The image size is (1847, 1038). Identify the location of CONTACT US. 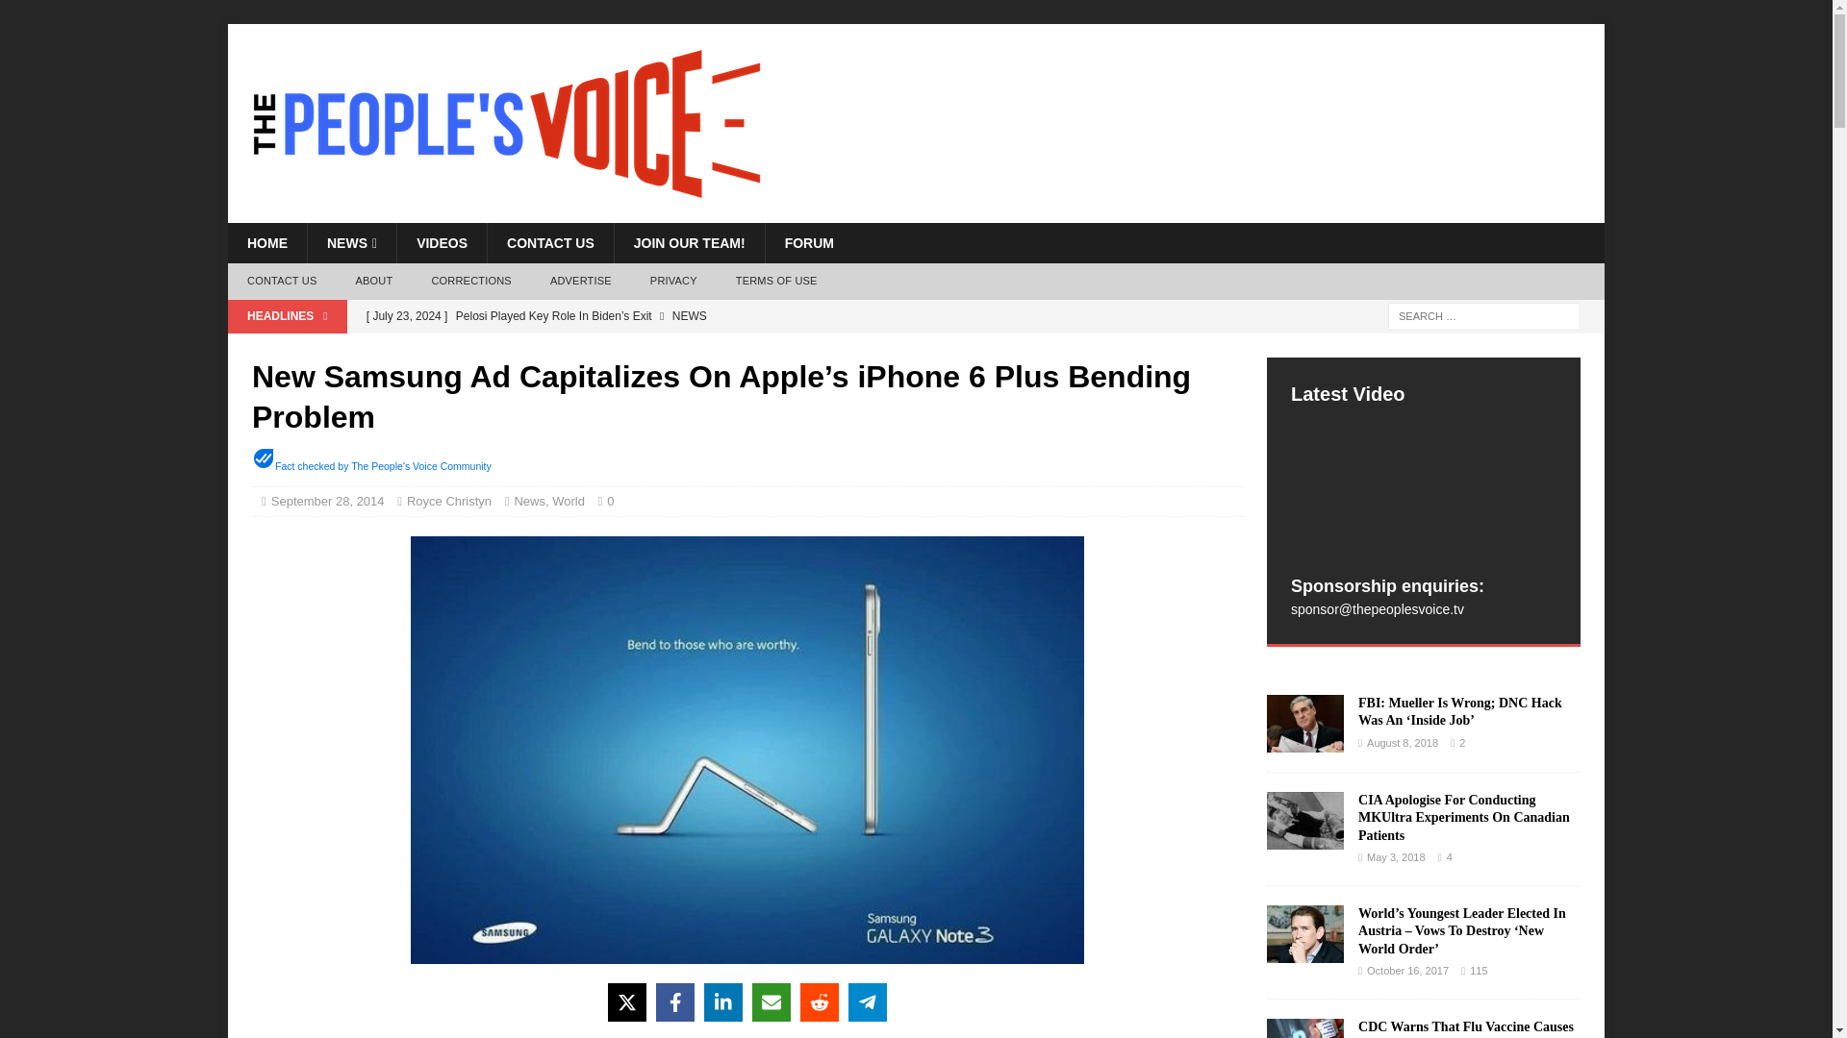
(281, 282).